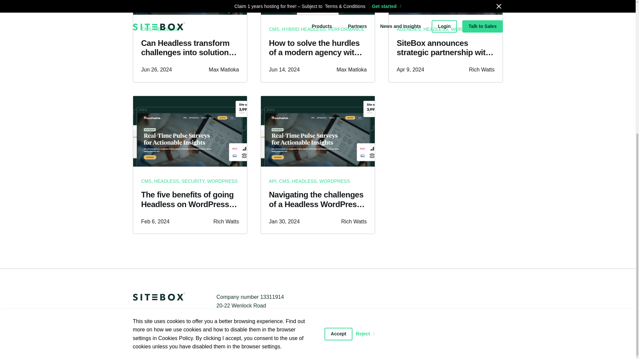 The height and width of the screenshot is (359, 639). Describe the element at coordinates (446, 48) in the screenshot. I see `SiteBox announces strategic partnership with MAGNET  ` at that location.